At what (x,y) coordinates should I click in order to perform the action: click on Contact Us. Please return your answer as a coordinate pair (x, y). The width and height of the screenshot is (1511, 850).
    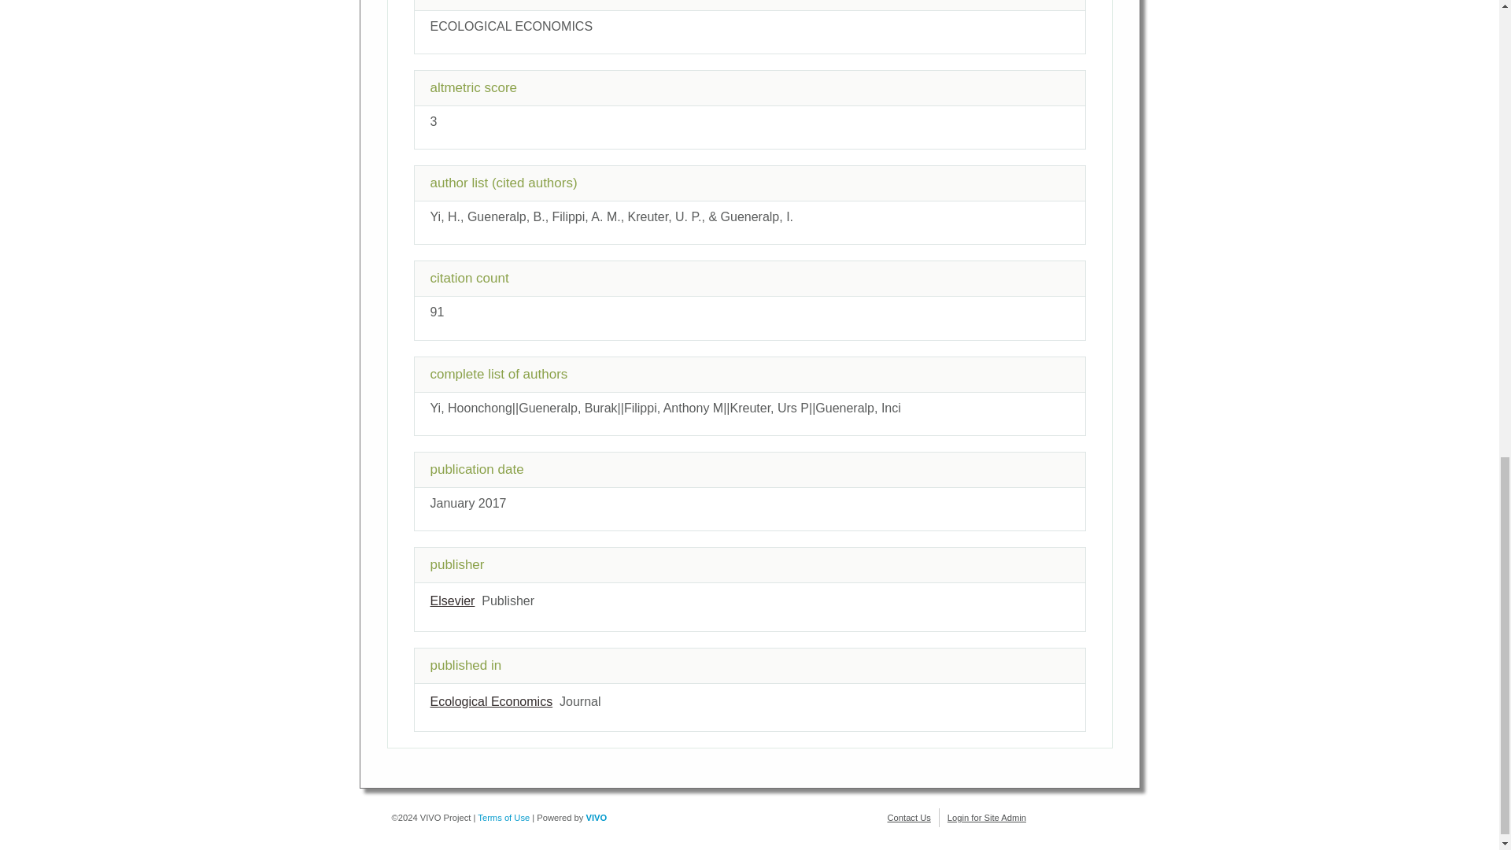
    Looking at the image, I should click on (909, 817).